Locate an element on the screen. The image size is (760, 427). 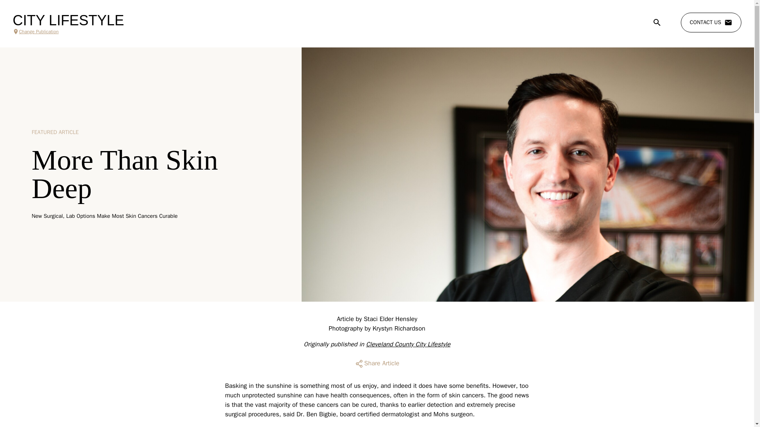
CITY LIFESTYLE is located at coordinates (68, 21).